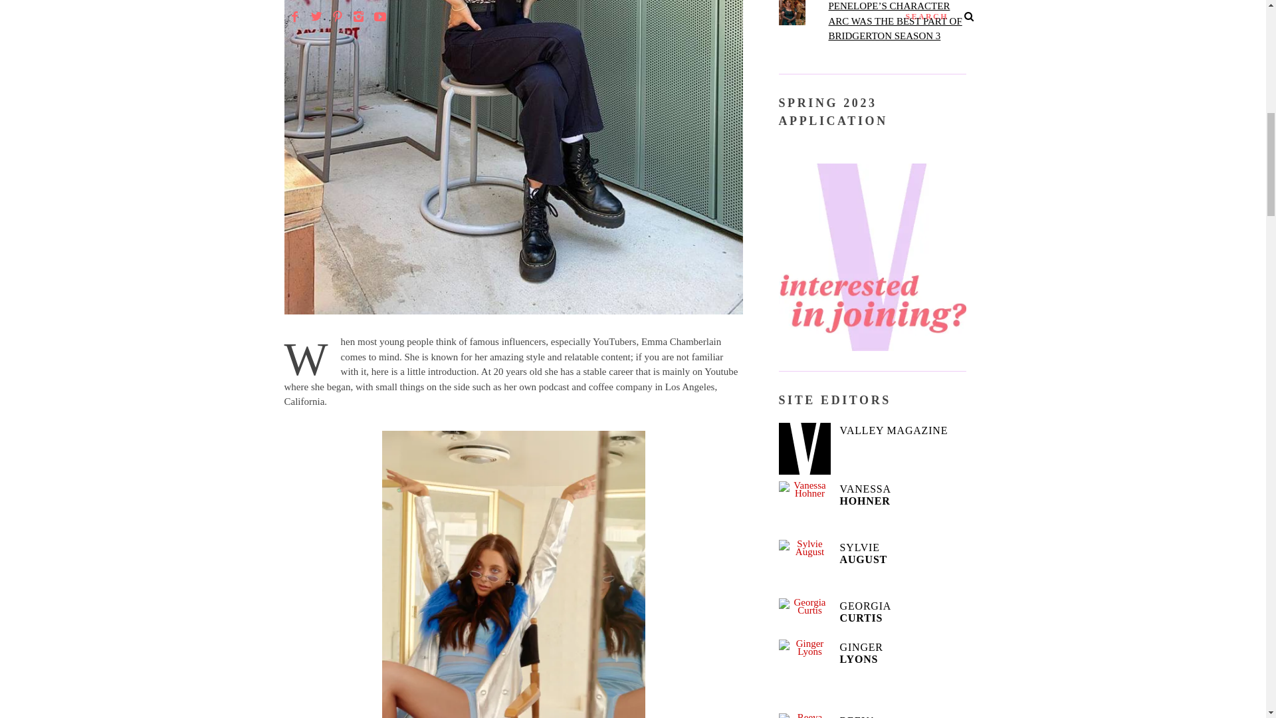  I want to click on VALLEY Magazine, so click(804, 448).